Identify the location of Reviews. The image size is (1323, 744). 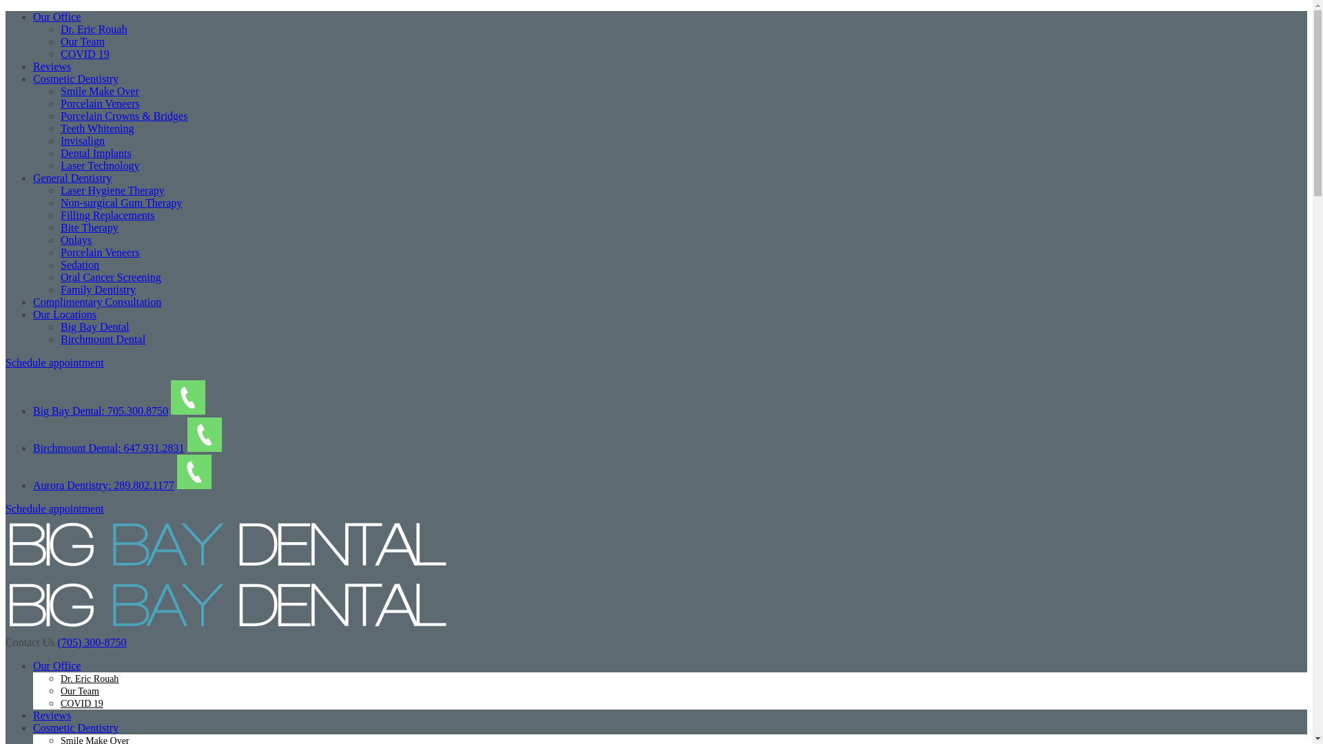
(52, 66).